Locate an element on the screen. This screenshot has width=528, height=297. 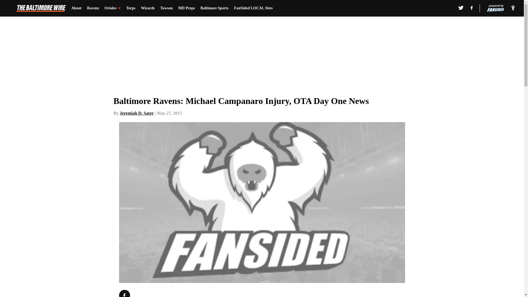
About is located at coordinates (76, 8).